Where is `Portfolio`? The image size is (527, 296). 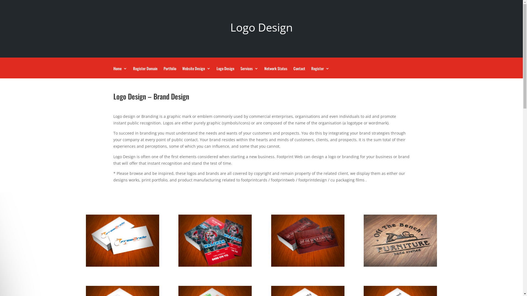
Portfolio is located at coordinates (170, 72).